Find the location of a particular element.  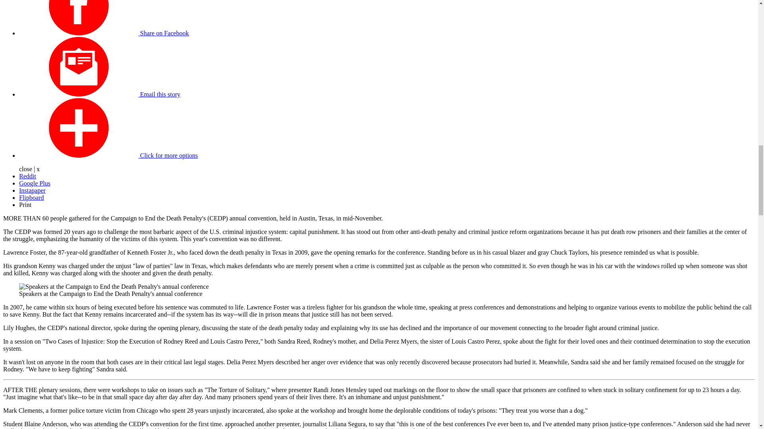

Instapaper is located at coordinates (33, 190).